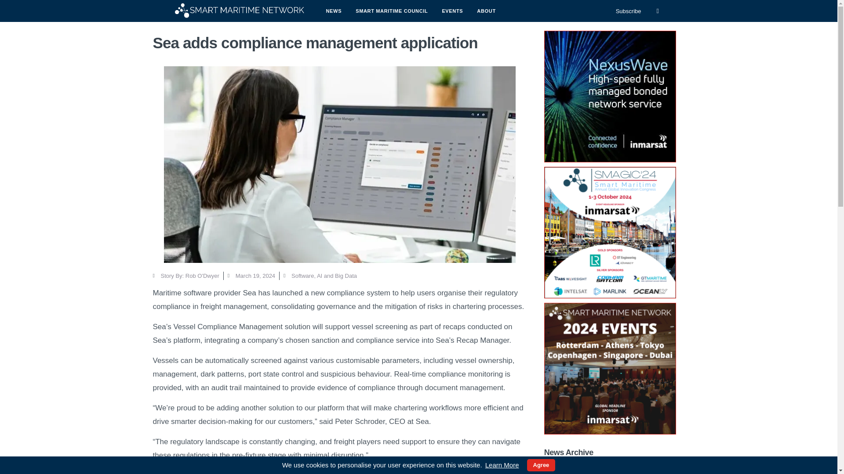  I want to click on Learn More, so click(502, 465).